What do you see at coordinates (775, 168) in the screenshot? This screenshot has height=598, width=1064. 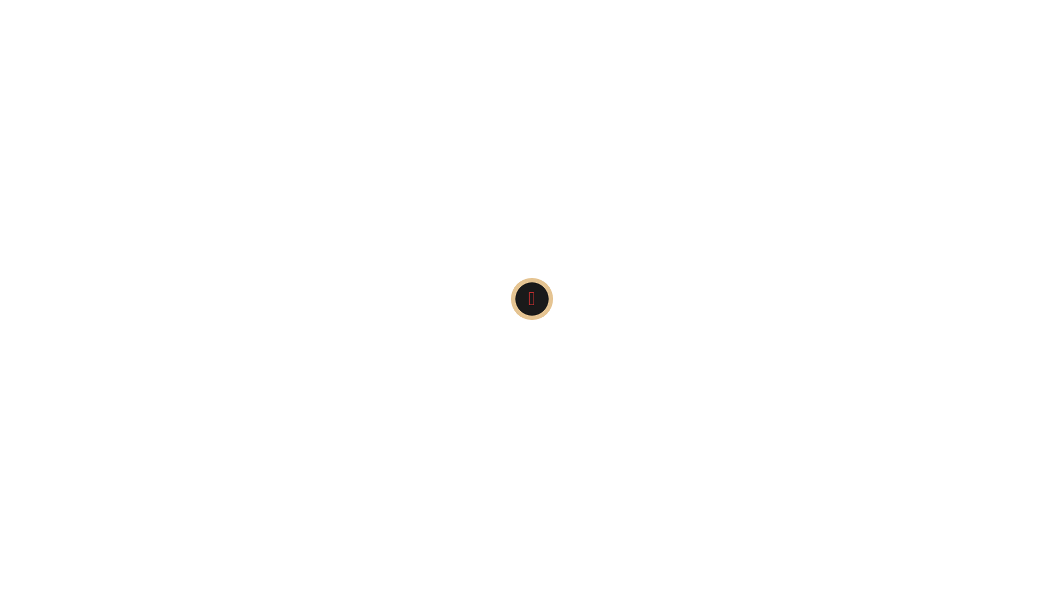 I see `RESERVATION II` at bounding box center [775, 168].